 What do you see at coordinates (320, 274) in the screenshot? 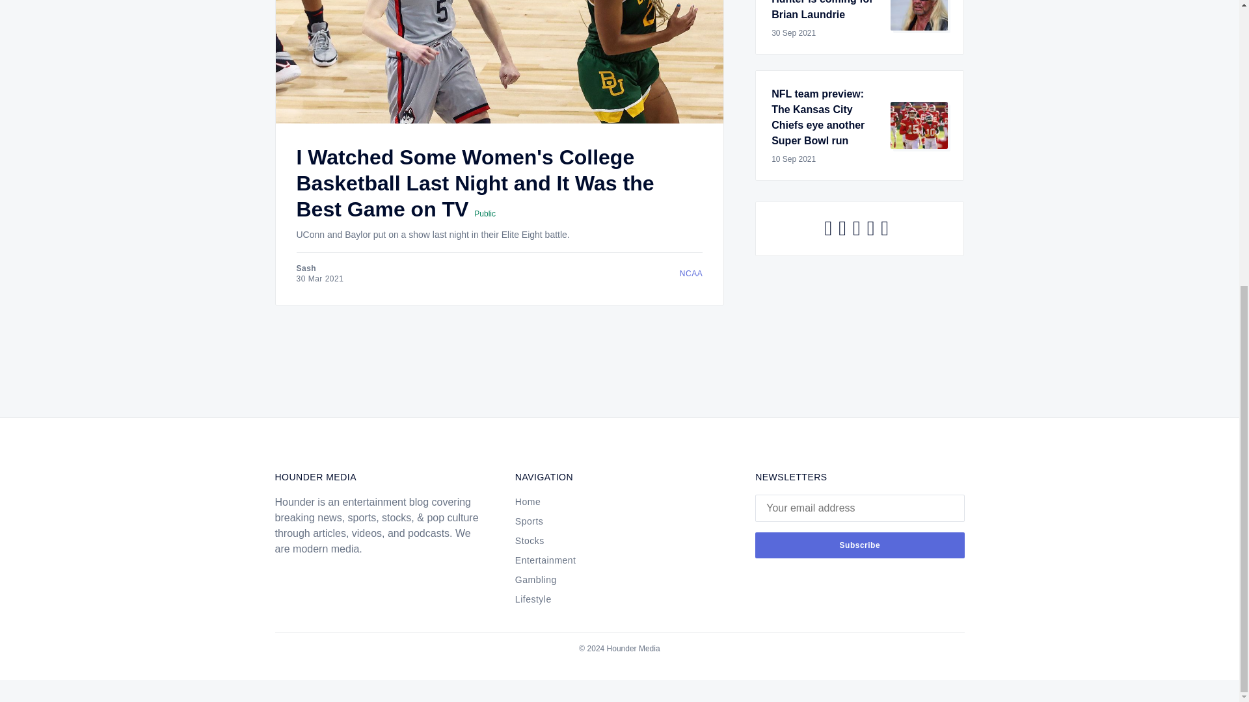
I see `NCAA` at bounding box center [320, 274].